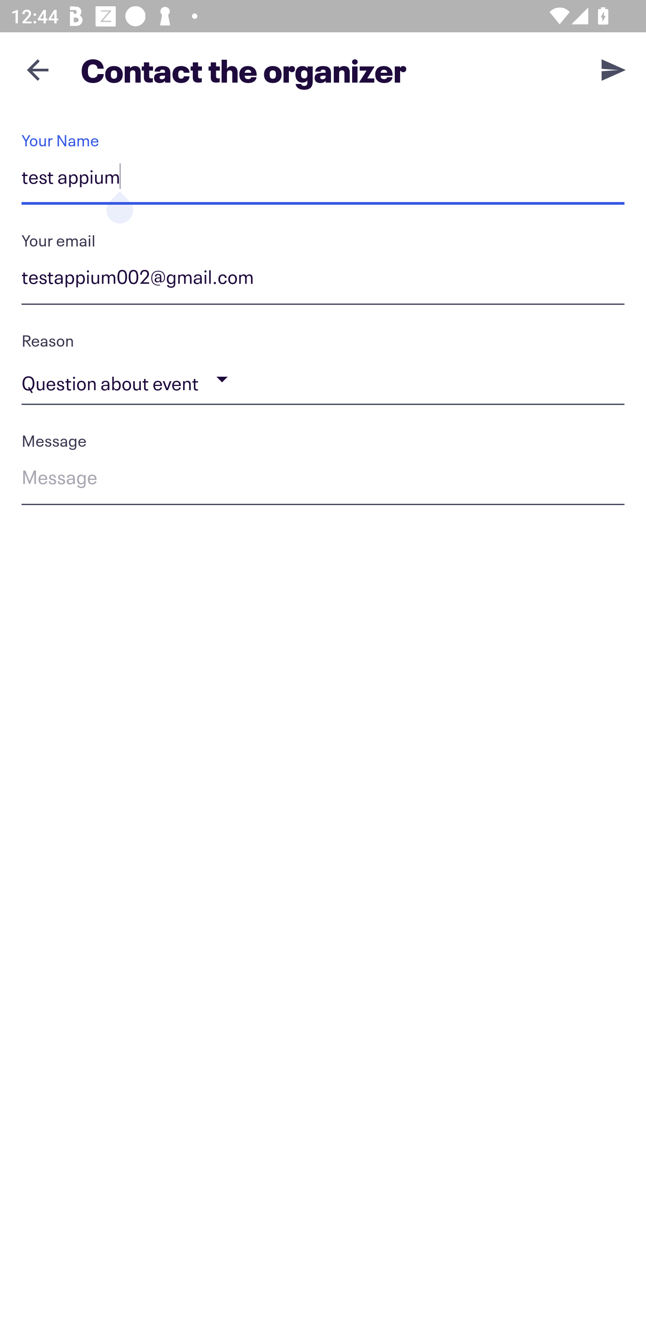  What do you see at coordinates (323, 280) in the screenshot?
I see `testappium002@gmail.com` at bounding box center [323, 280].